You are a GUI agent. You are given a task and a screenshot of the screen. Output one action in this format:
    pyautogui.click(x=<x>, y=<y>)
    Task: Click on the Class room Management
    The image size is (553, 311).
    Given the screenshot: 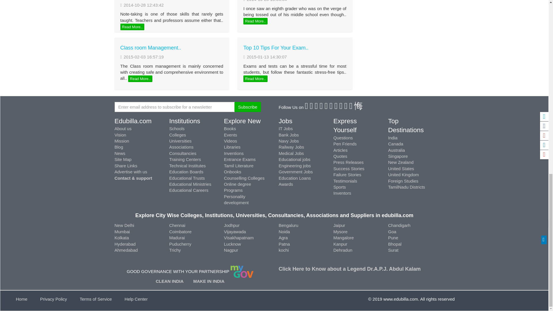 What is the action you would take?
    pyautogui.click(x=151, y=48)
    